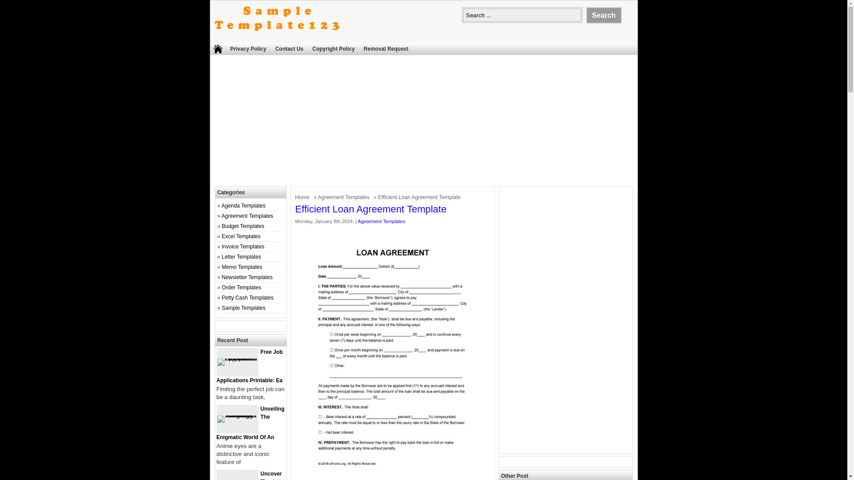  Describe the element at coordinates (247, 216) in the screenshot. I see `Agreement Templates` at that location.